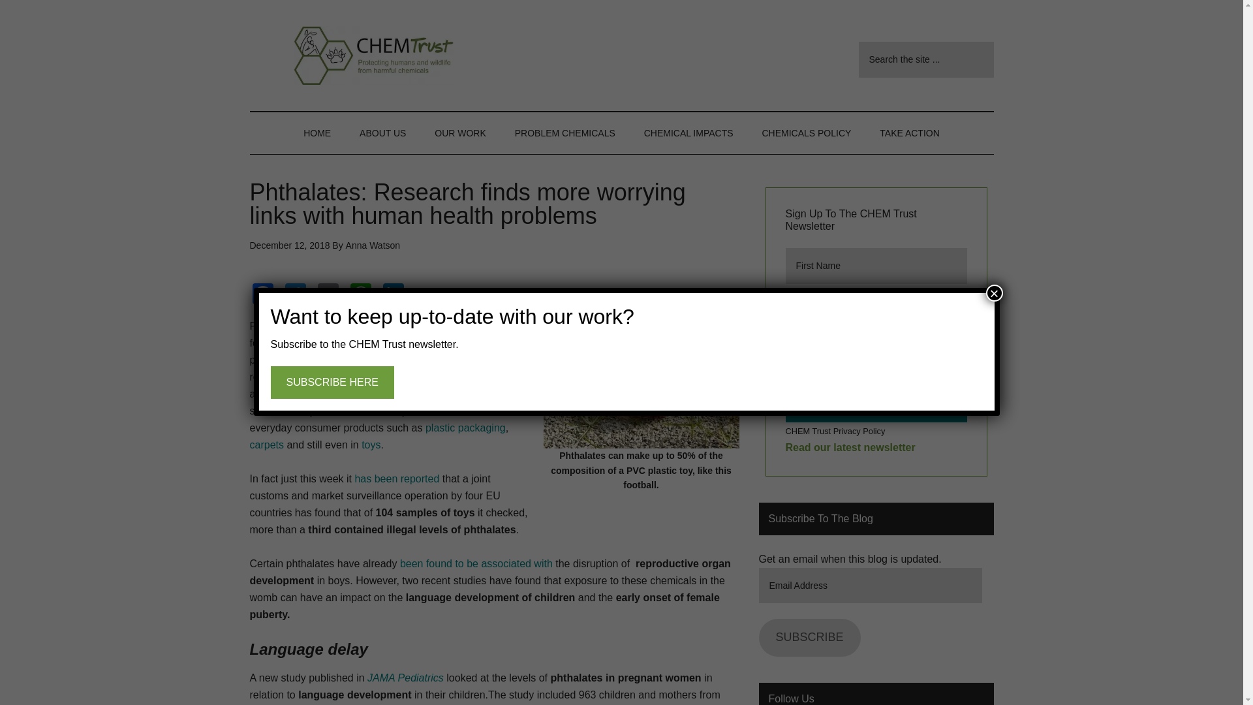  What do you see at coordinates (373, 55) in the screenshot?
I see `CHEM Trust` at bounding box center [373, 55].